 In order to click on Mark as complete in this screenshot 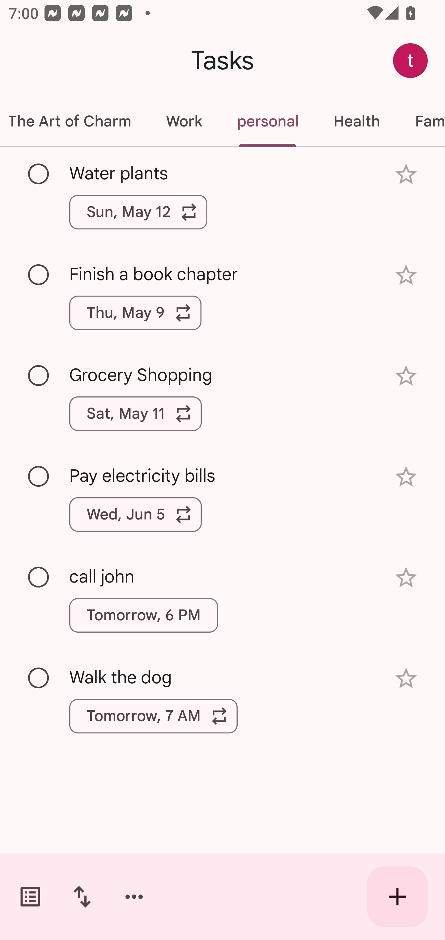, I will do `click(39, 476)`.